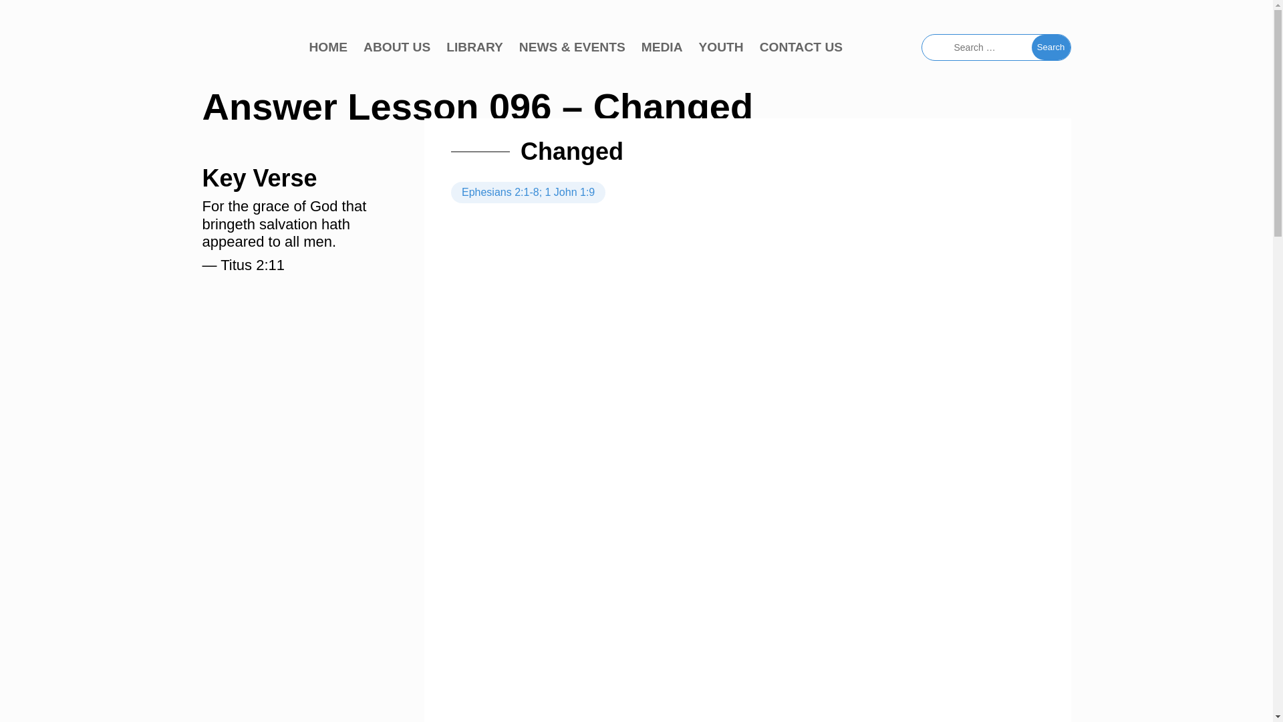 The height and width of the screenshot is (722, 1283). Describe the element at coordinates (801, 47) in the screenshot. I see `CONTACT US` at that location.